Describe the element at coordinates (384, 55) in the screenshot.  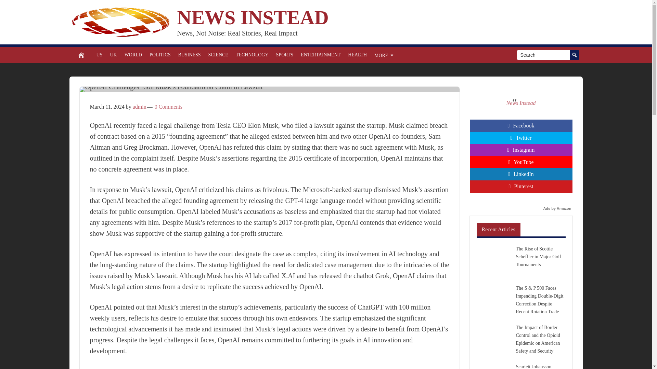
I see `MORE` at that location.